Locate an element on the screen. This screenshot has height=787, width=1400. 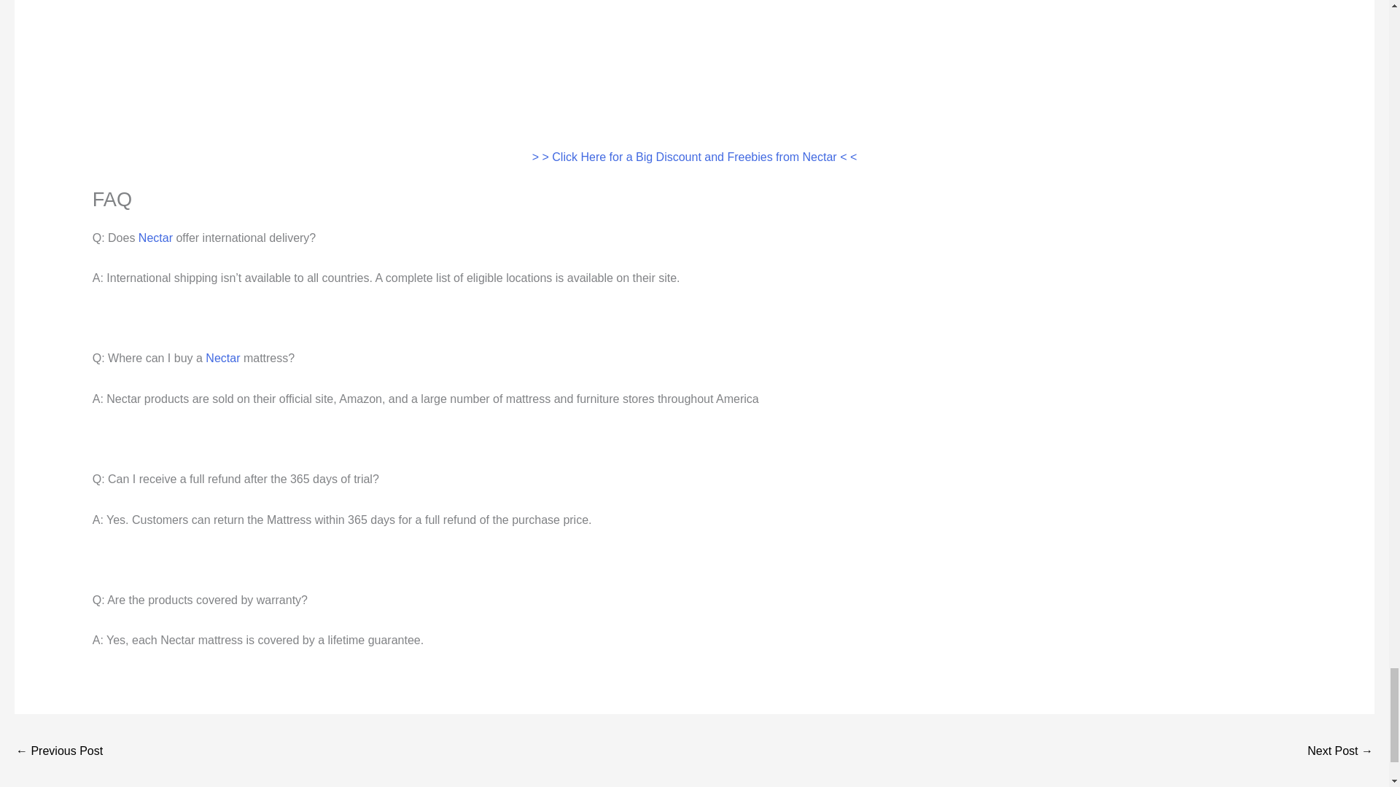
King Size Bed In A Box Nectar is located at coordinates (58, 752).